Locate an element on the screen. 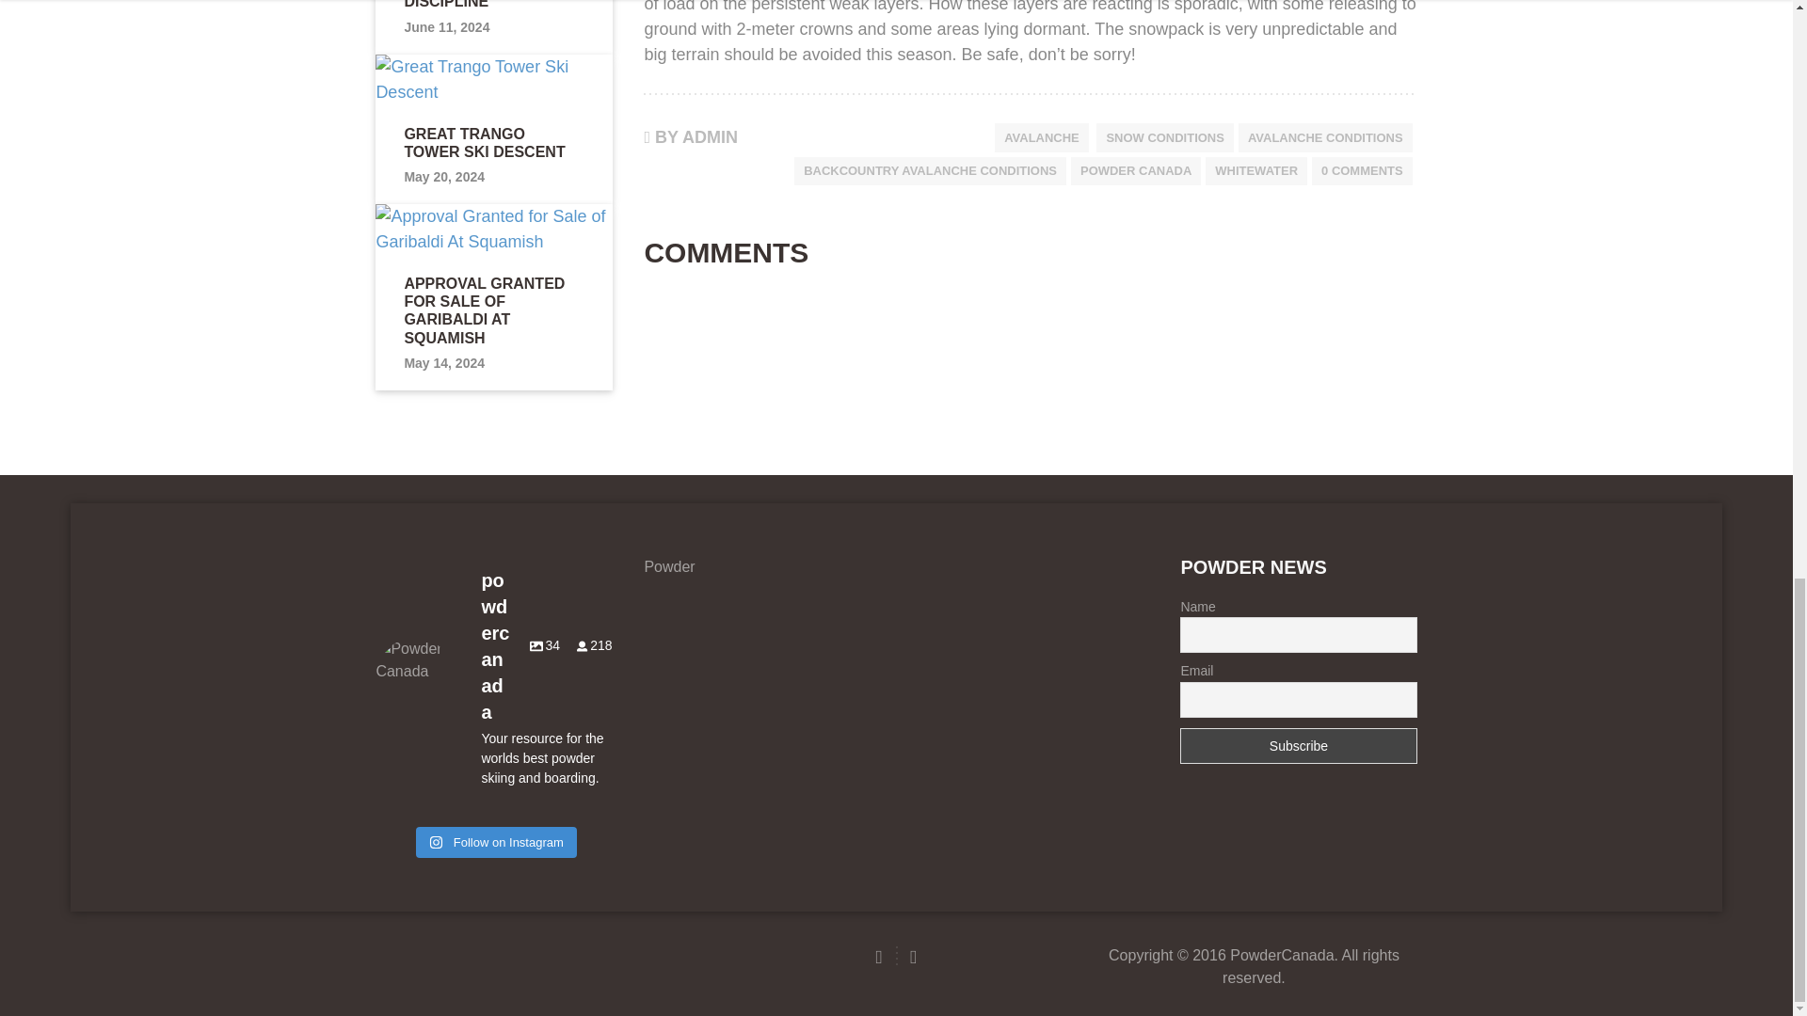 The image size is (1807, 1016). Subscribe is located at coordinates (1298, 746).